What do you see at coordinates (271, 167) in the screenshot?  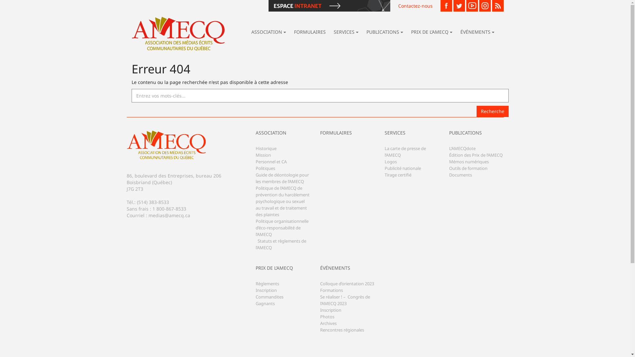 I see `Personnel et CA` at bounding box center [271, 167].